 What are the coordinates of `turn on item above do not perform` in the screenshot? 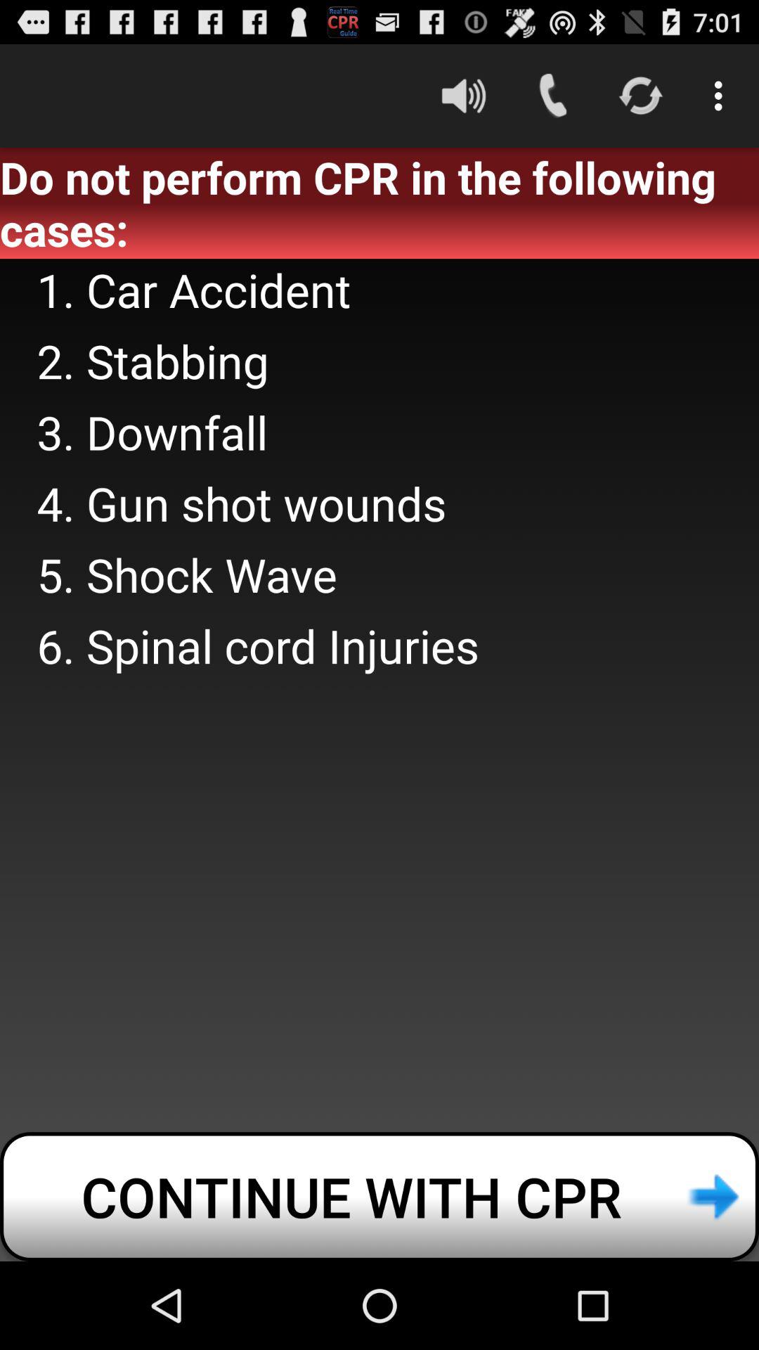 It's located at (463, 96).